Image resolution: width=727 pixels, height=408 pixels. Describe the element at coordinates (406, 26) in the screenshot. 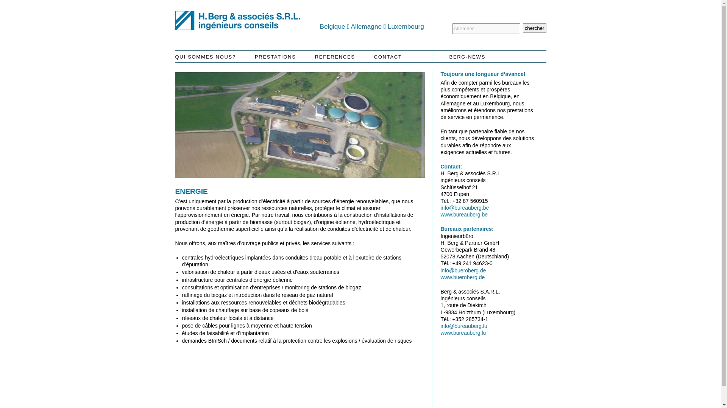

I see `Luxembourg` at that location.